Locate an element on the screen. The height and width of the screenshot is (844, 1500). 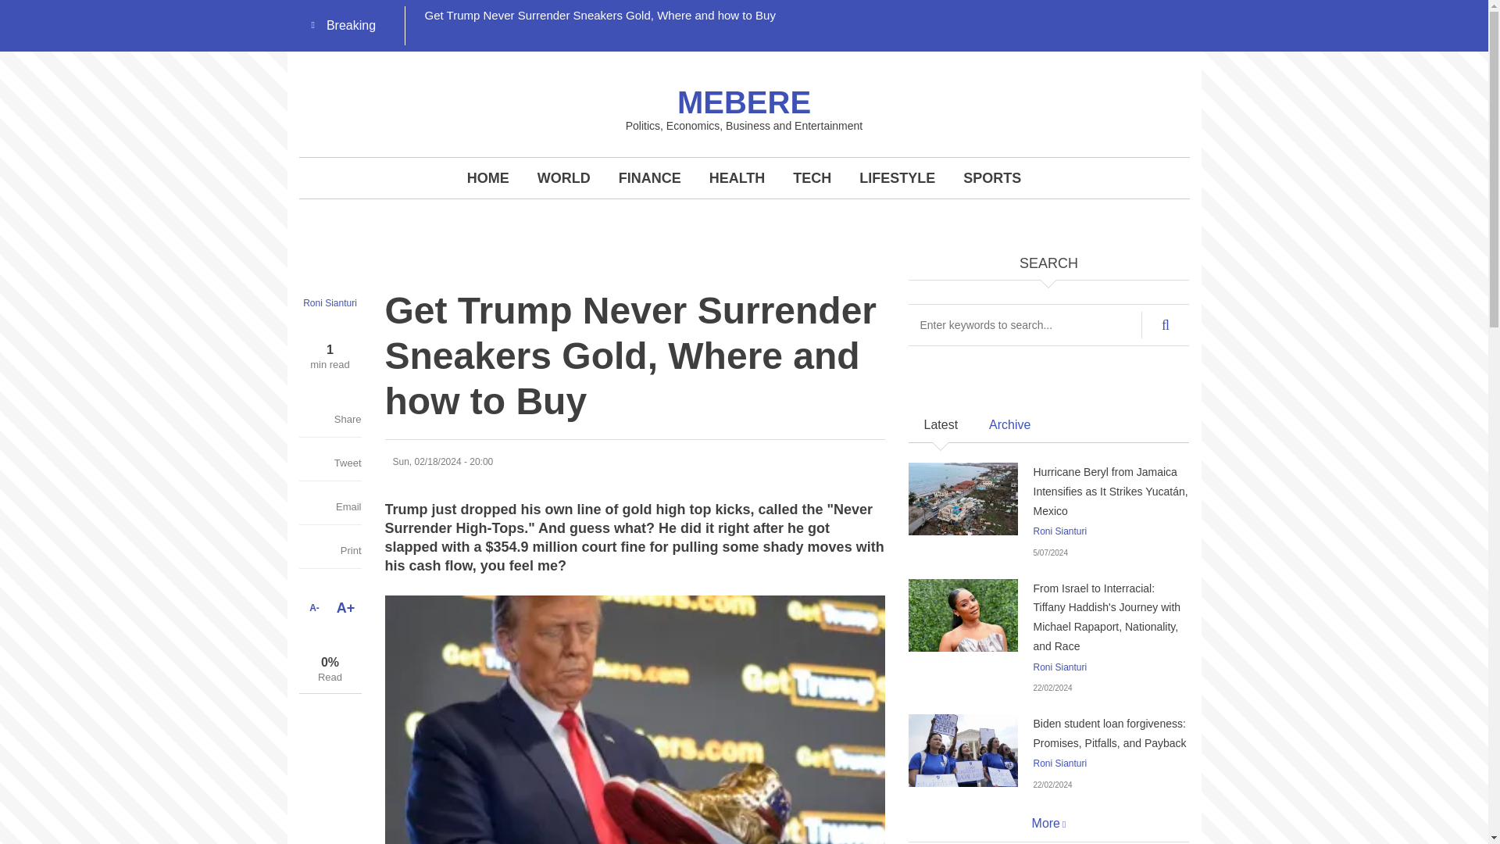
A- is located at coordinates (314, 608).